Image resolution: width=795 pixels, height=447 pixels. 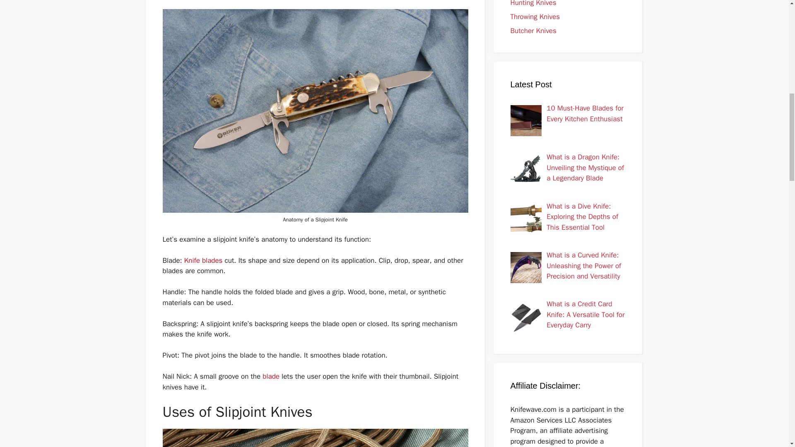 I want to click on 10 Must-Have Blades for Every Kitchen Enthusiast, so click(x=585, y=113).